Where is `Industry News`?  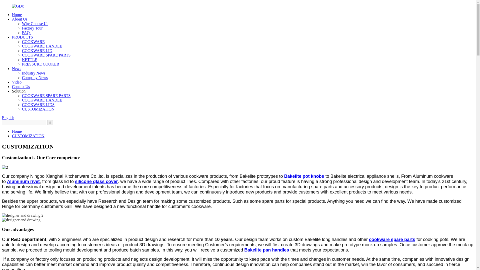 Industry News is located at coordinates (34, 73).